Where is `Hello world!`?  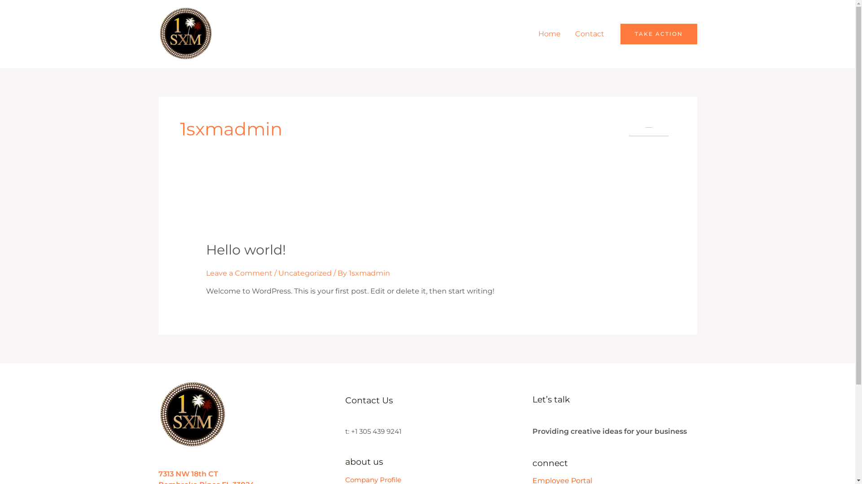
Hello world! is located at coordinates (246, 250).